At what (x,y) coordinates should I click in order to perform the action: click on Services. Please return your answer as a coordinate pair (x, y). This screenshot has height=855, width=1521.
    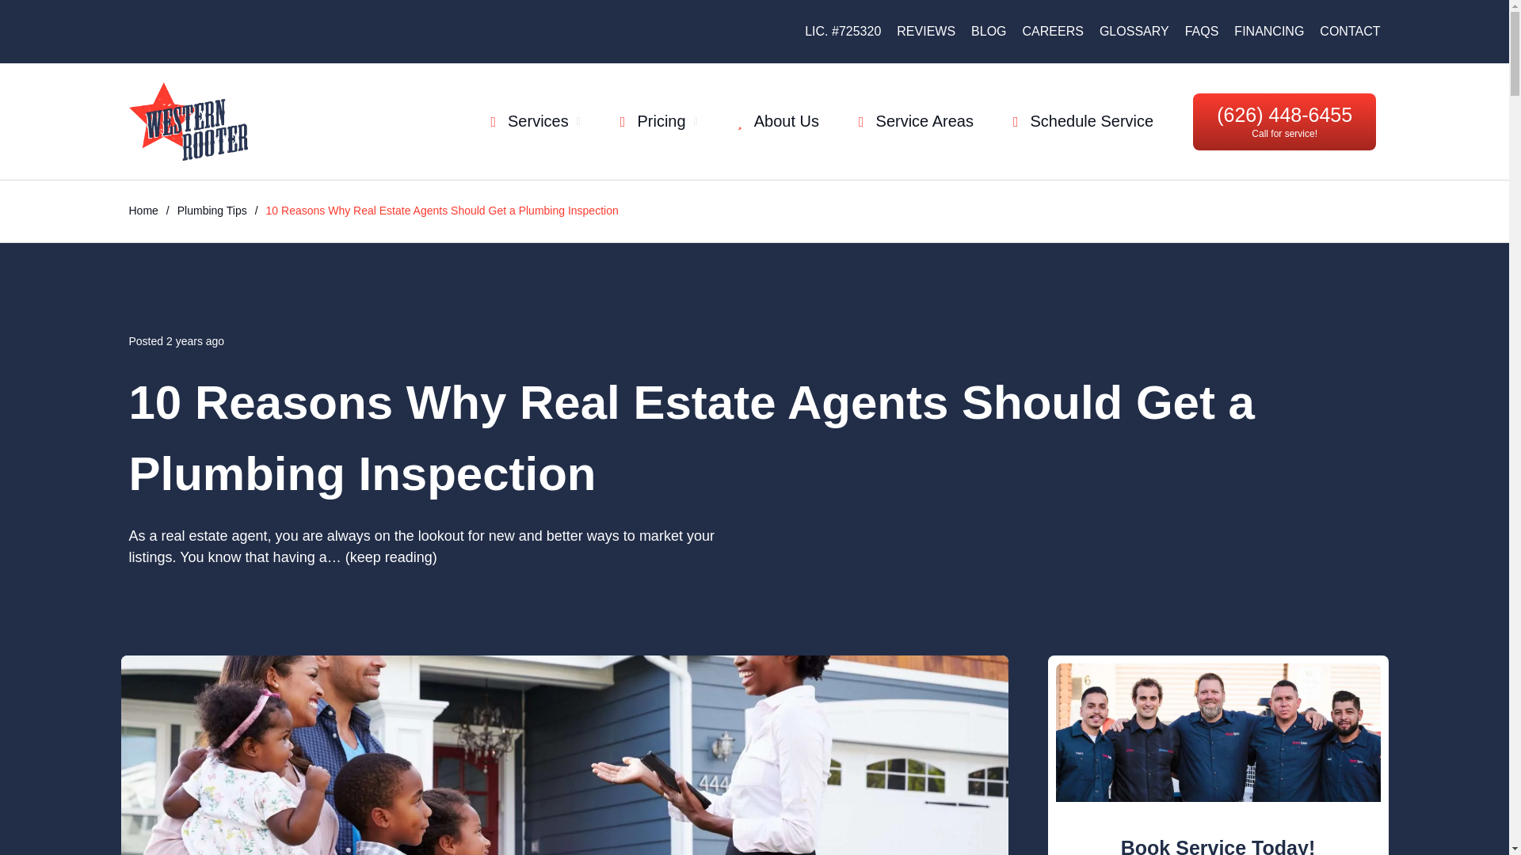
    Looking at the image, I should click on (534, 121).